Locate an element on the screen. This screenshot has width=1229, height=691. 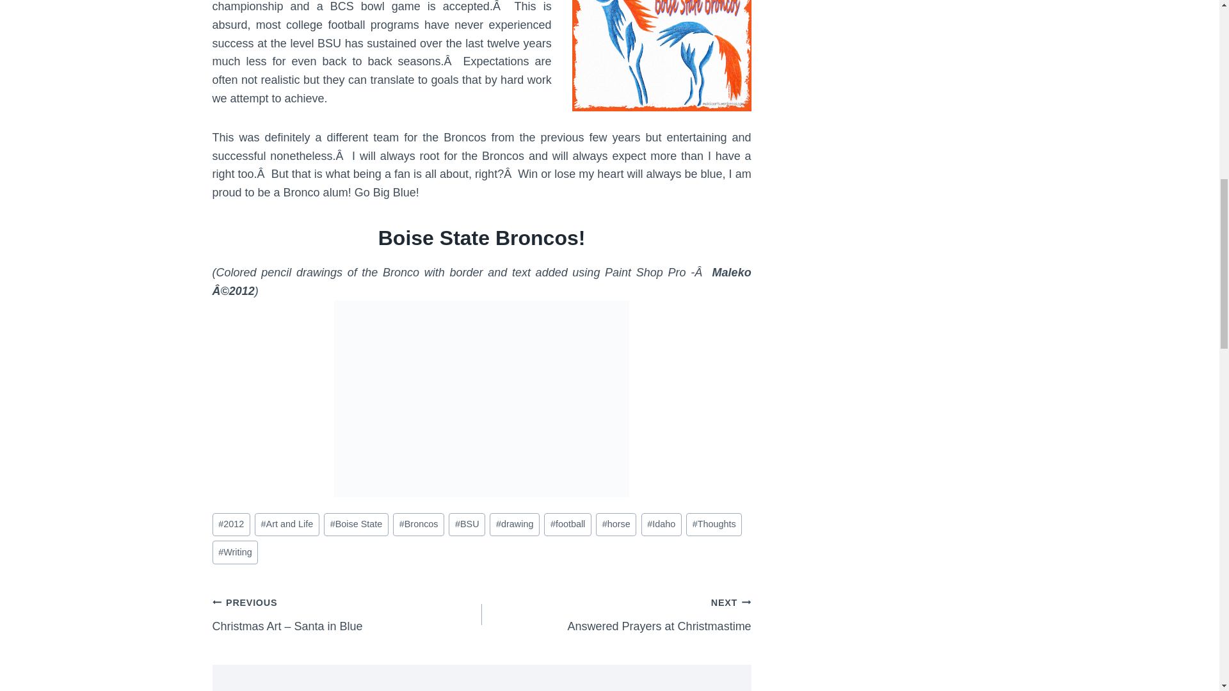
Idaho is located at coordinates (662, 525).